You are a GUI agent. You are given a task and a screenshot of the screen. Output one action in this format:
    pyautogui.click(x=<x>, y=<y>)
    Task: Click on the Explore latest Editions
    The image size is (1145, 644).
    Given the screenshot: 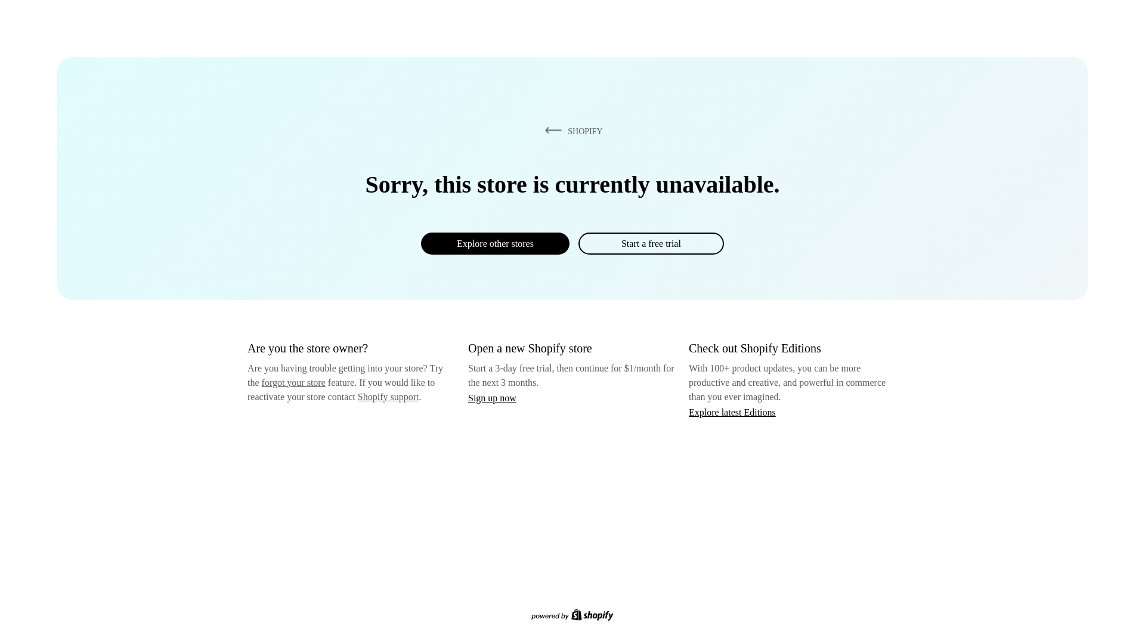 What is the action you would take?
    pyautogui.click(x=732, y=411)
    